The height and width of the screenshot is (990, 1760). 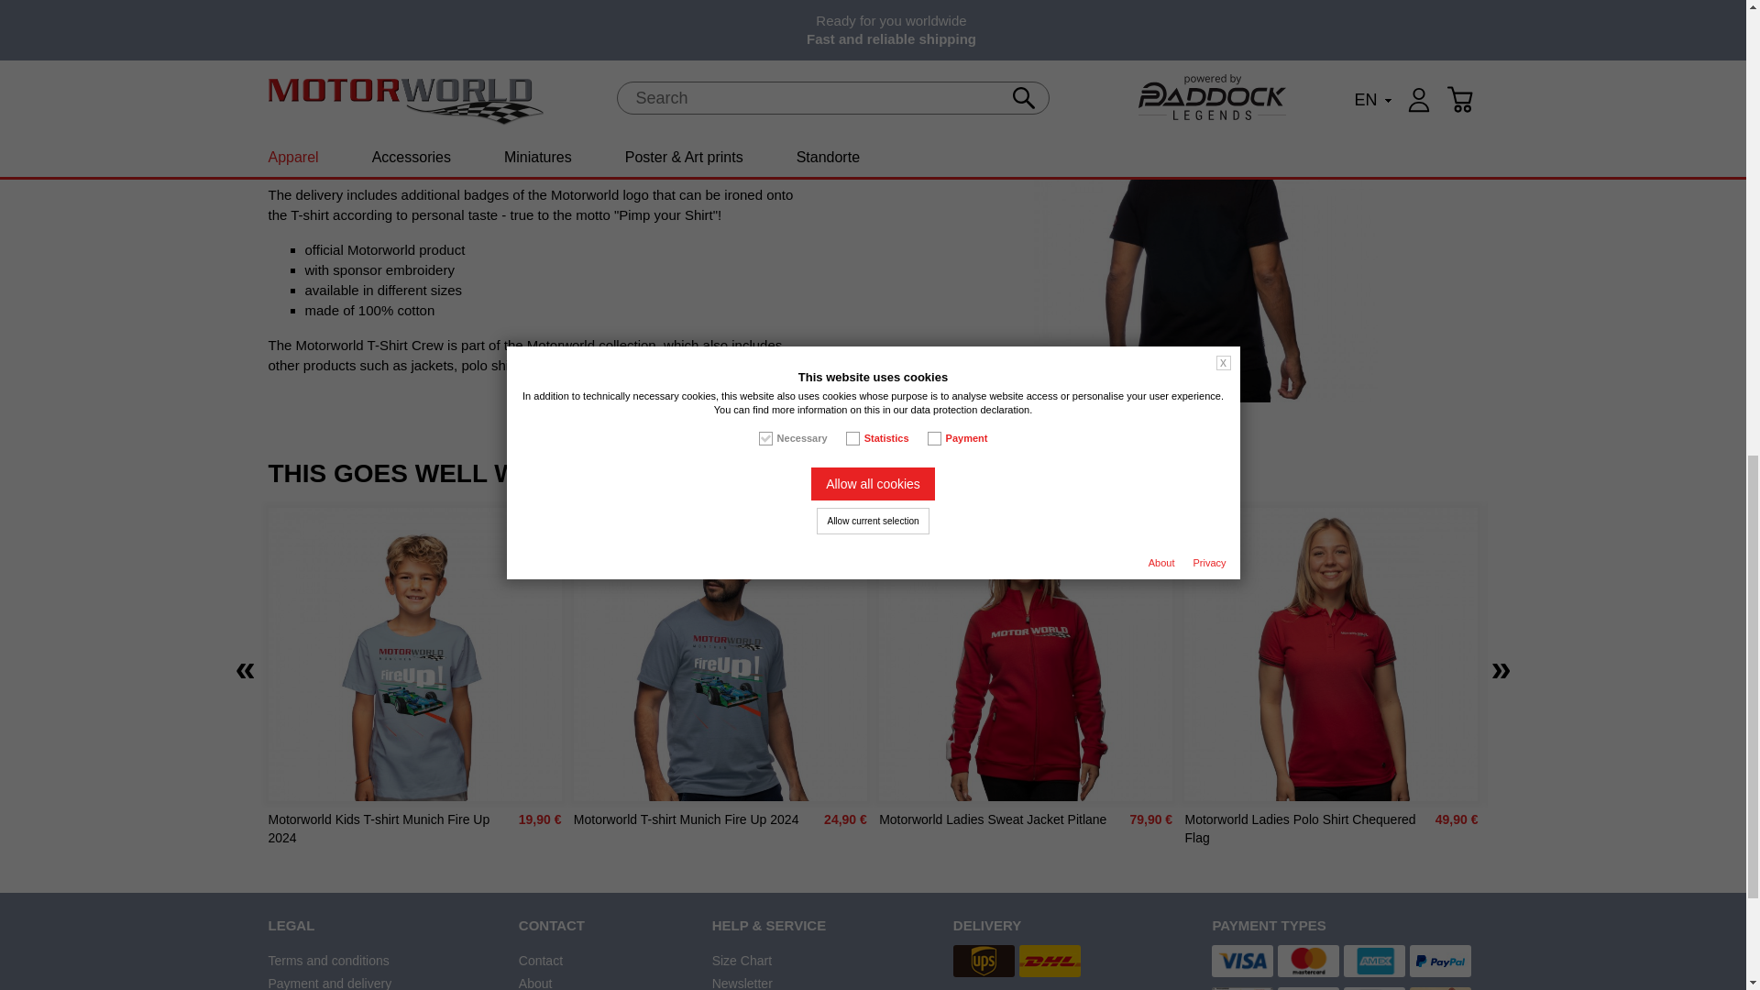 I want to click on Amazon Pay, so click(x=1440, y=988).